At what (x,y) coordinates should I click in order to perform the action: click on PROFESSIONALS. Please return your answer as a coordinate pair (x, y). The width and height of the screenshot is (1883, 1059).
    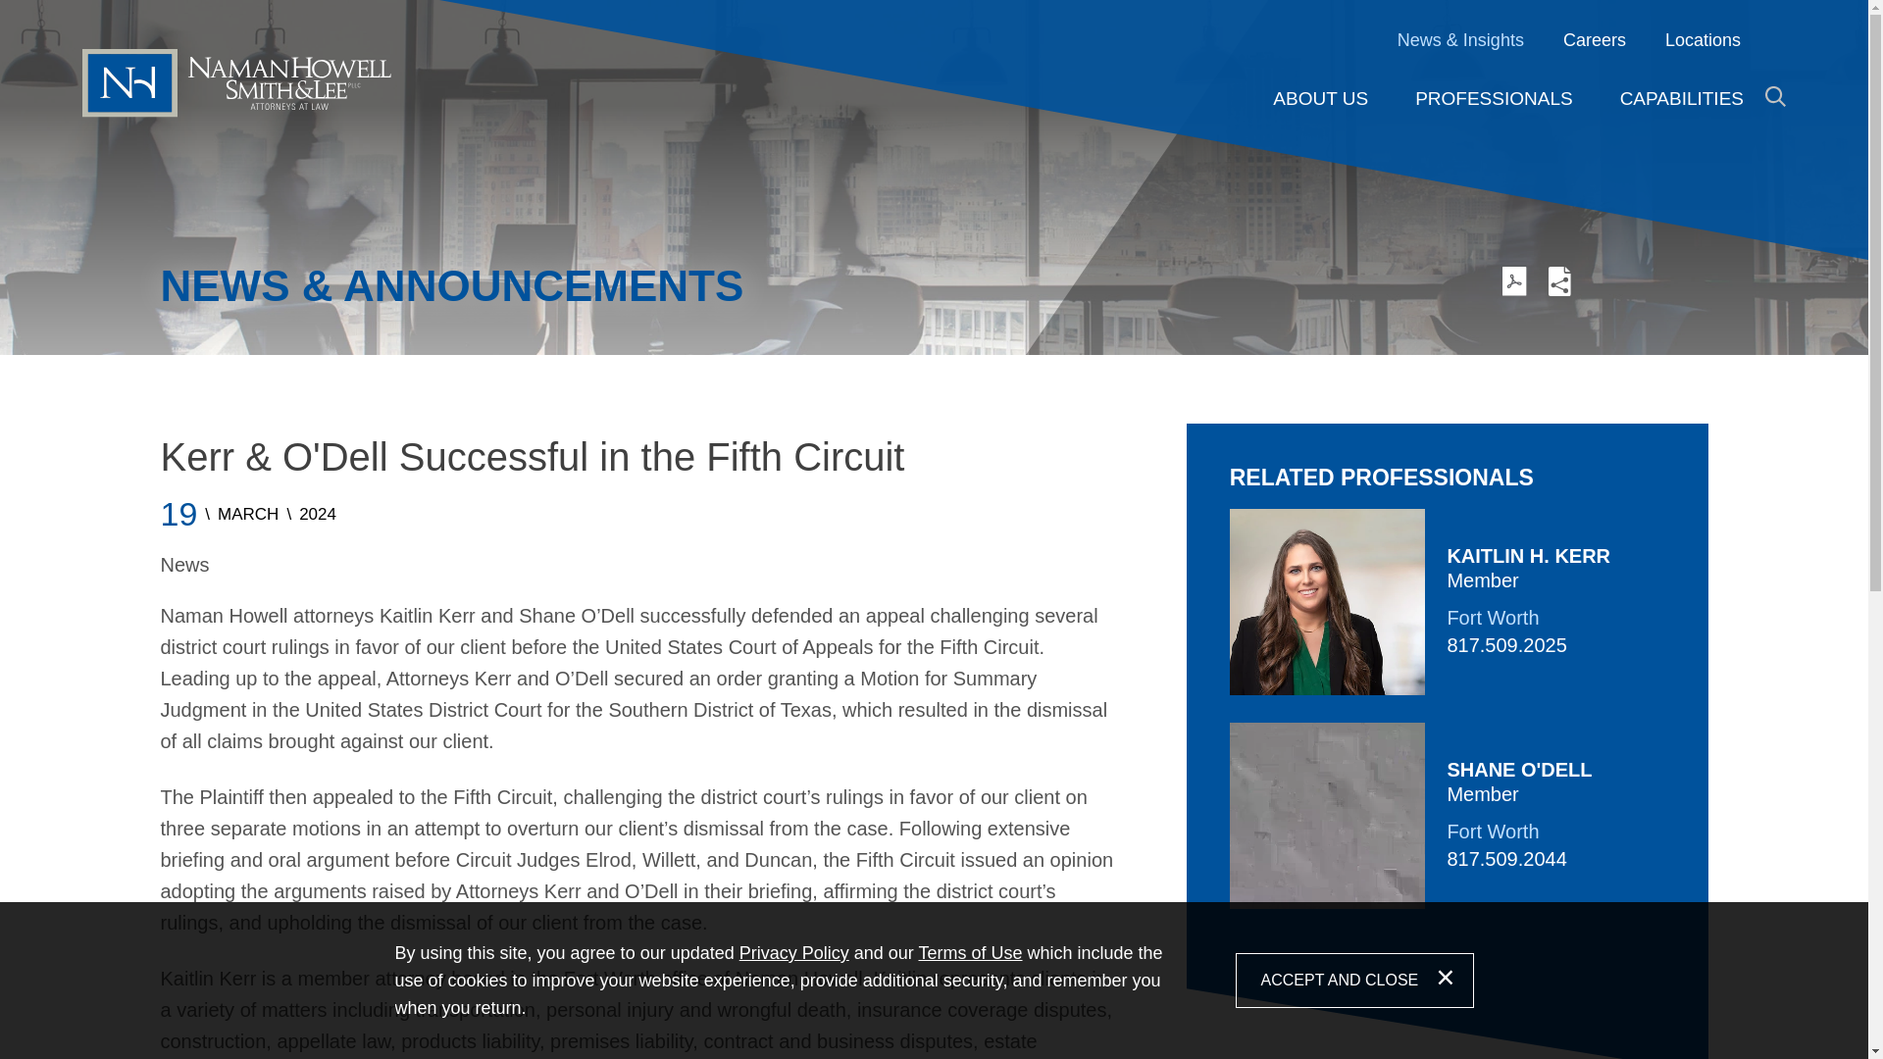
    Looking at the image, I should click on (1494, 98).